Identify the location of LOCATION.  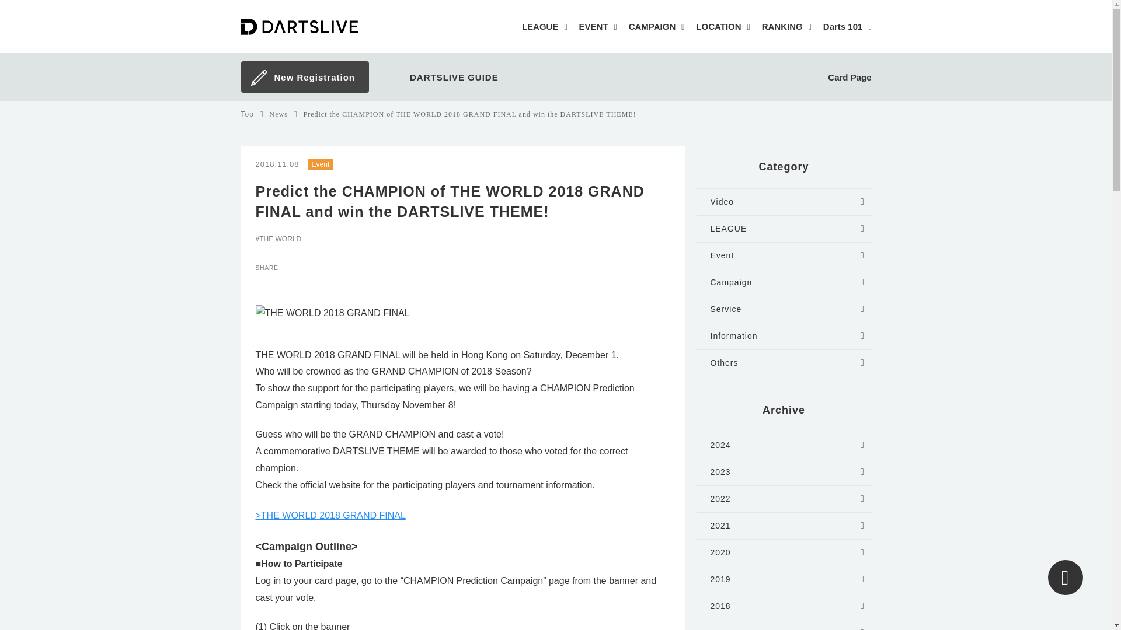
(723, 27).